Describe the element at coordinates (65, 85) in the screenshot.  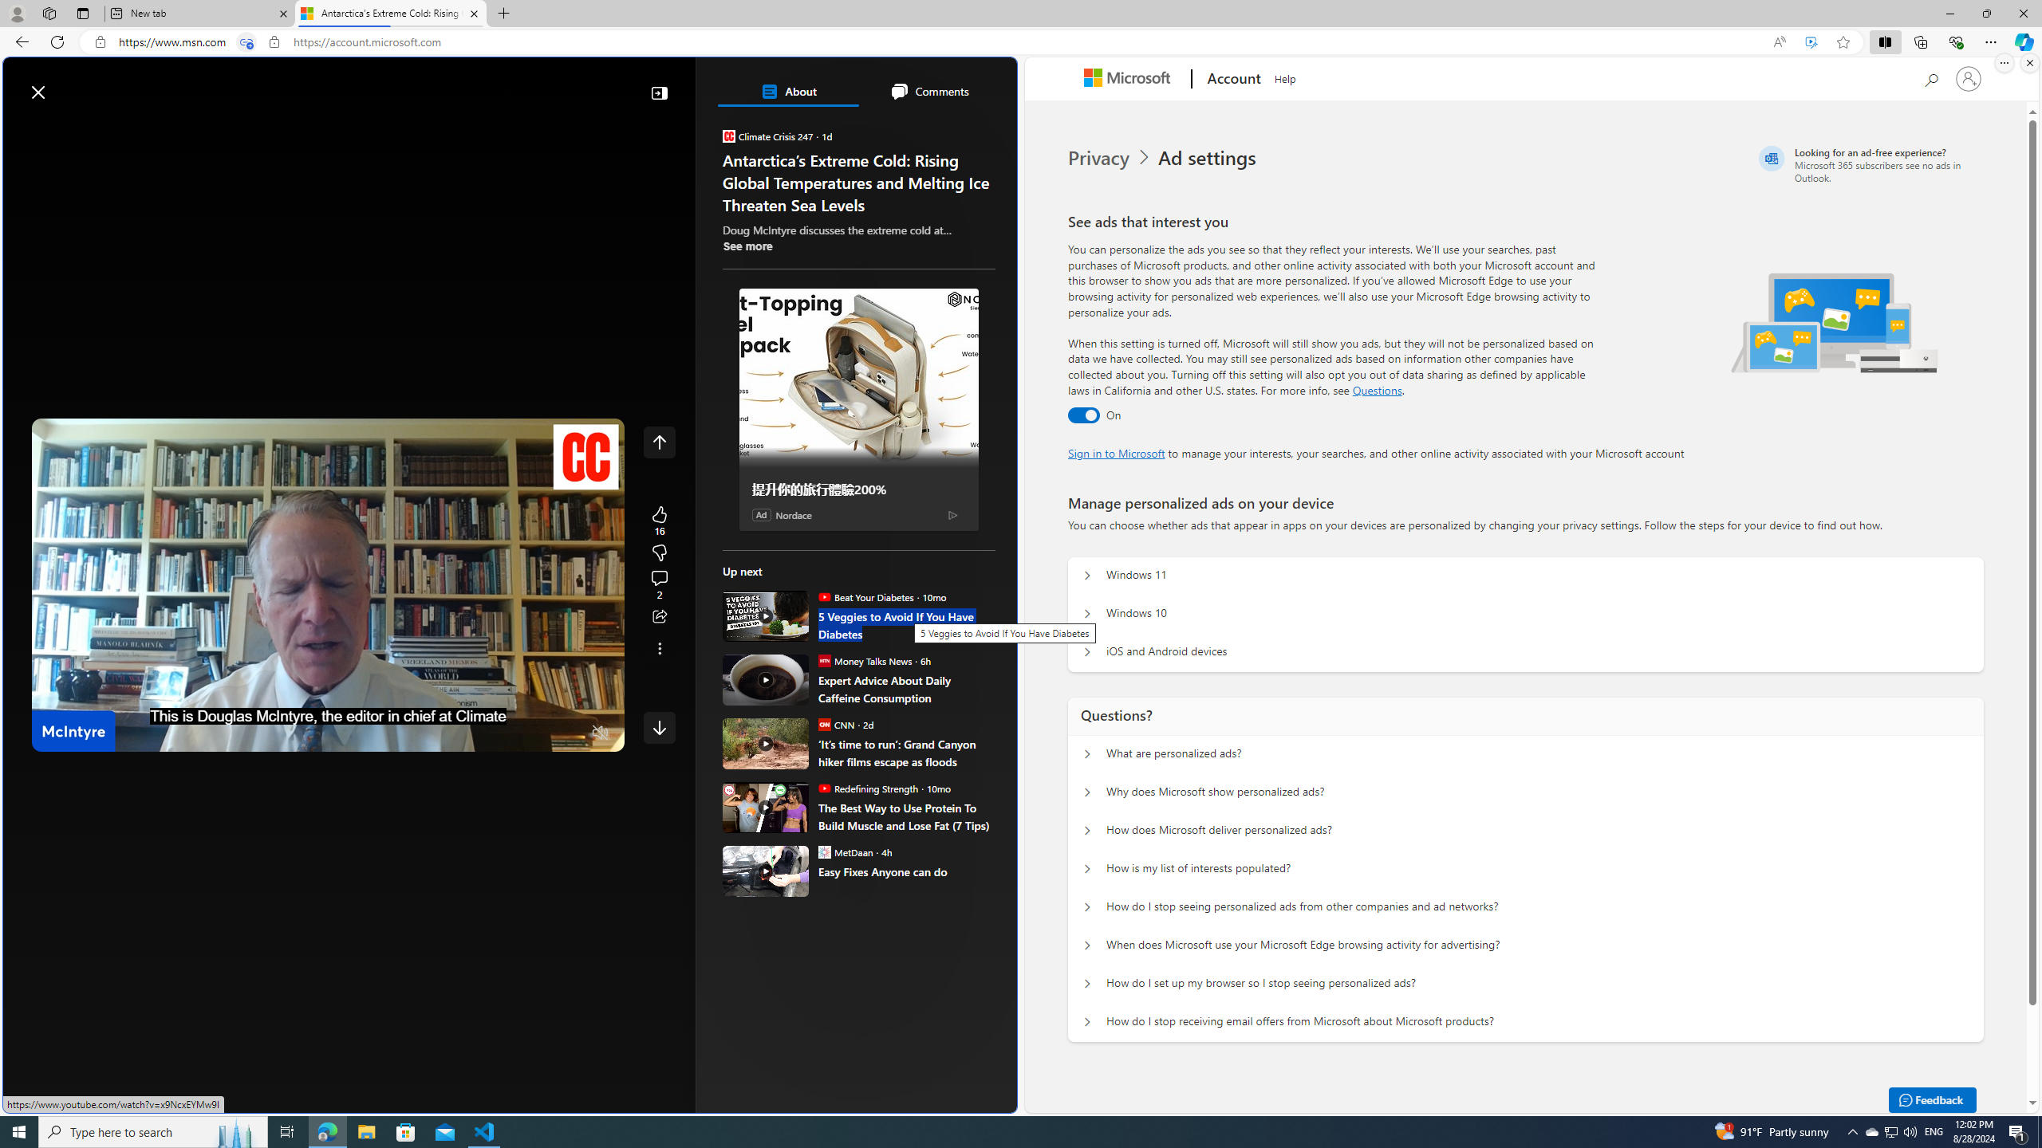
I see `Skip to footer` at that location.